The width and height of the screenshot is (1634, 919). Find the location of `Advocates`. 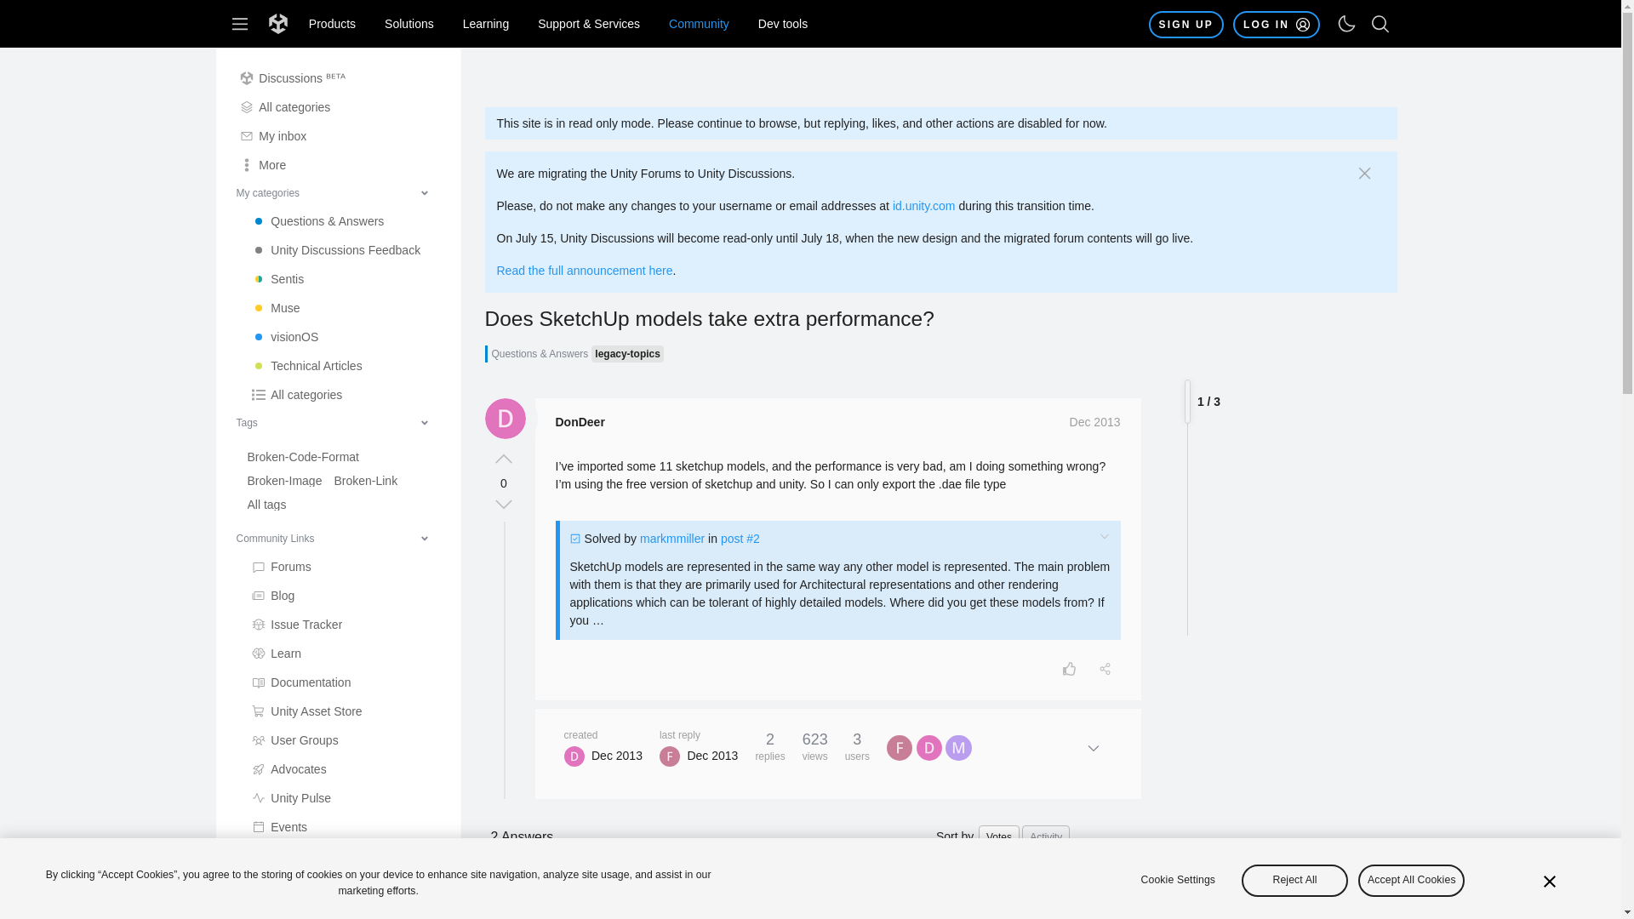

Advocates is located at coordinates (344, 769).